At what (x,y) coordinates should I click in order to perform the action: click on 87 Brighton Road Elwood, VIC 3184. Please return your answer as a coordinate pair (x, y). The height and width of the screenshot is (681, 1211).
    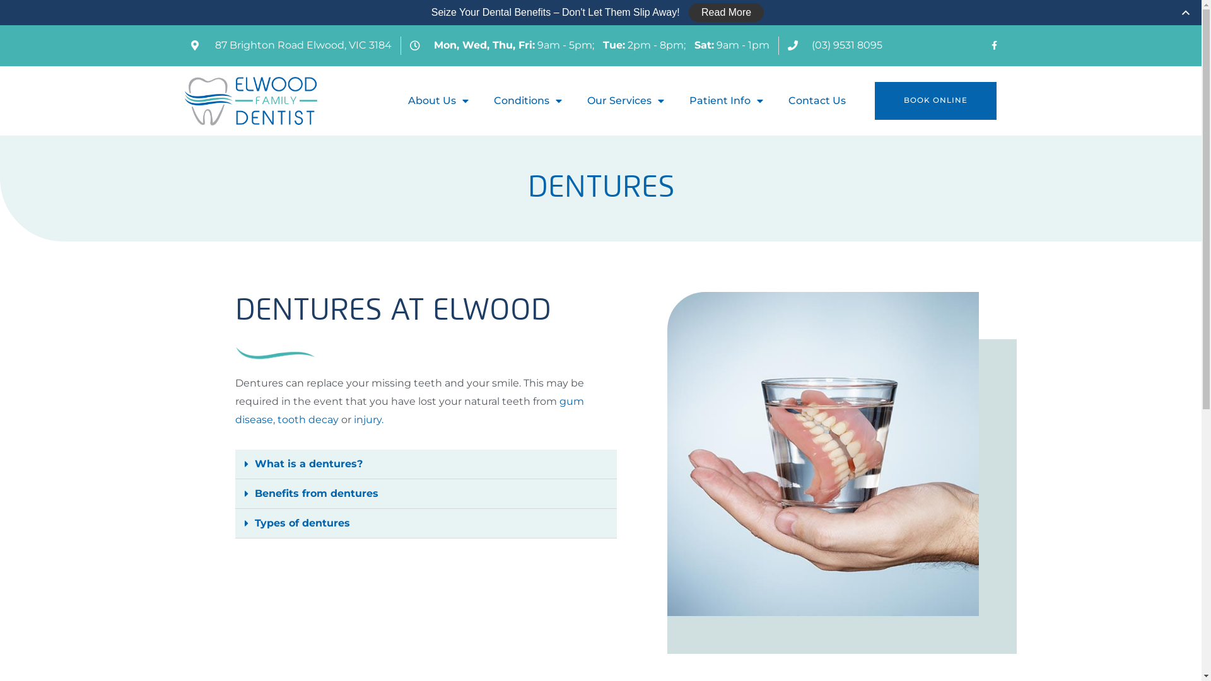
    Looking at the image, I should click on (291, 45).